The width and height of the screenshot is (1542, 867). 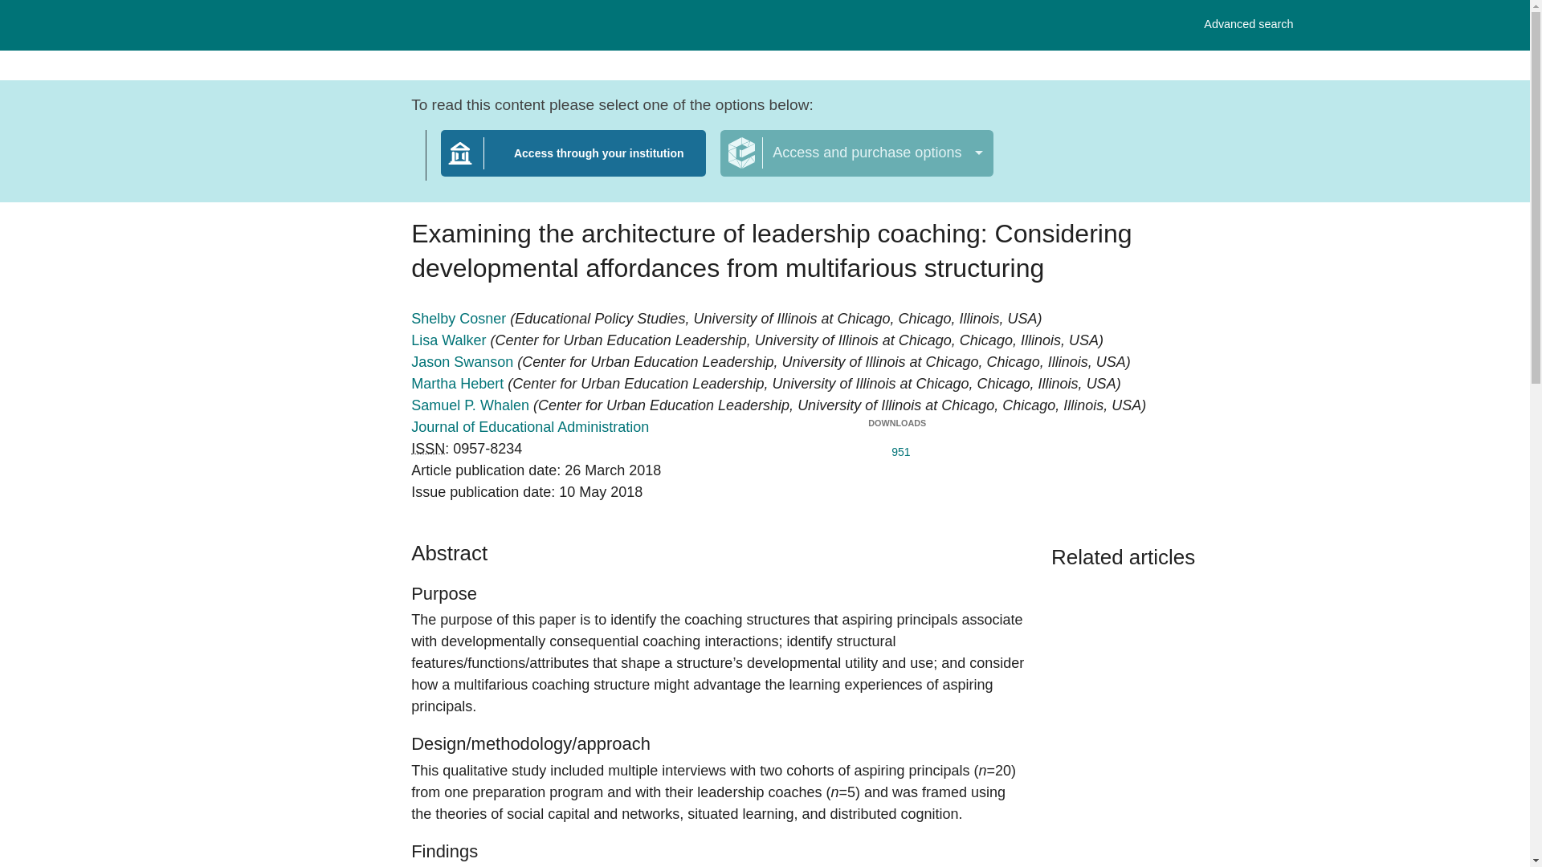 I want to click on Martha Hebert, so click(x=459, y=384).